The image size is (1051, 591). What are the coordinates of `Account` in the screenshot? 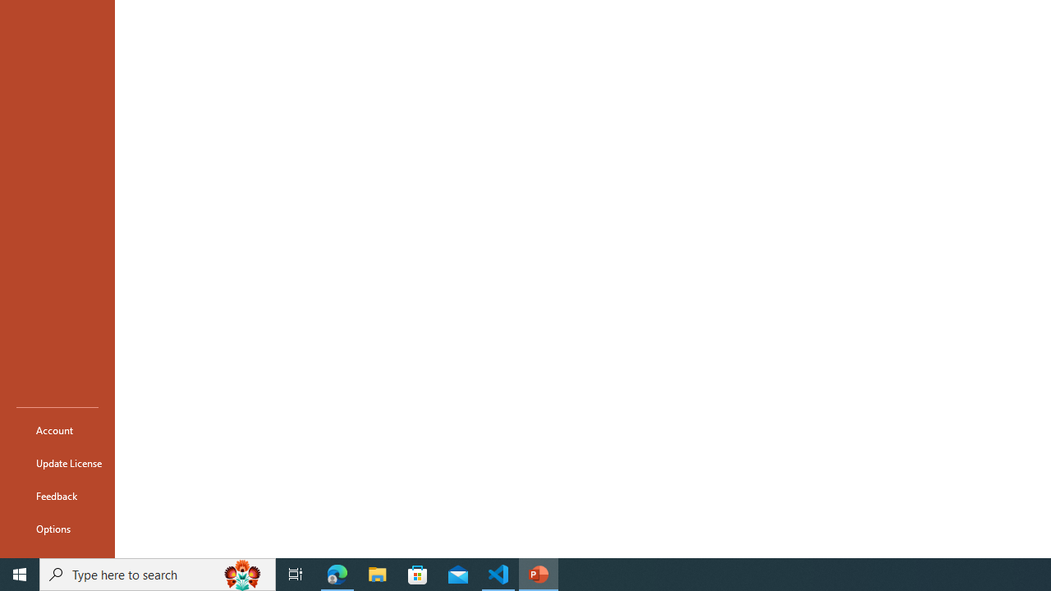 It's located at (57, 430).